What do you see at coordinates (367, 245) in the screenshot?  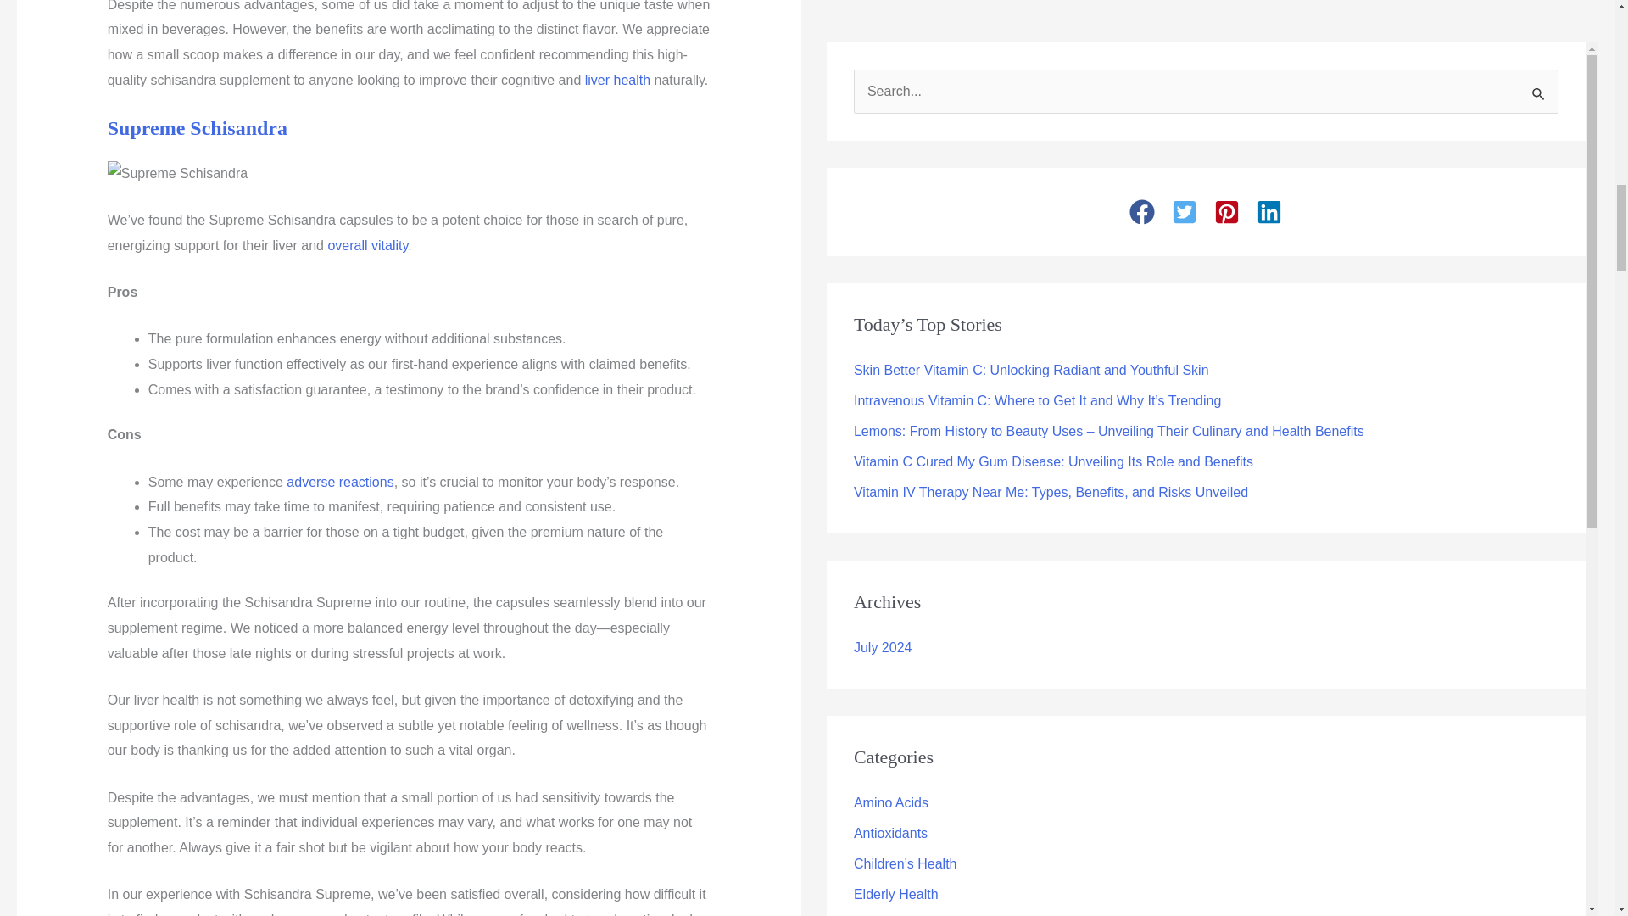 I see `overall vitality` at bounding box center [367, 245].